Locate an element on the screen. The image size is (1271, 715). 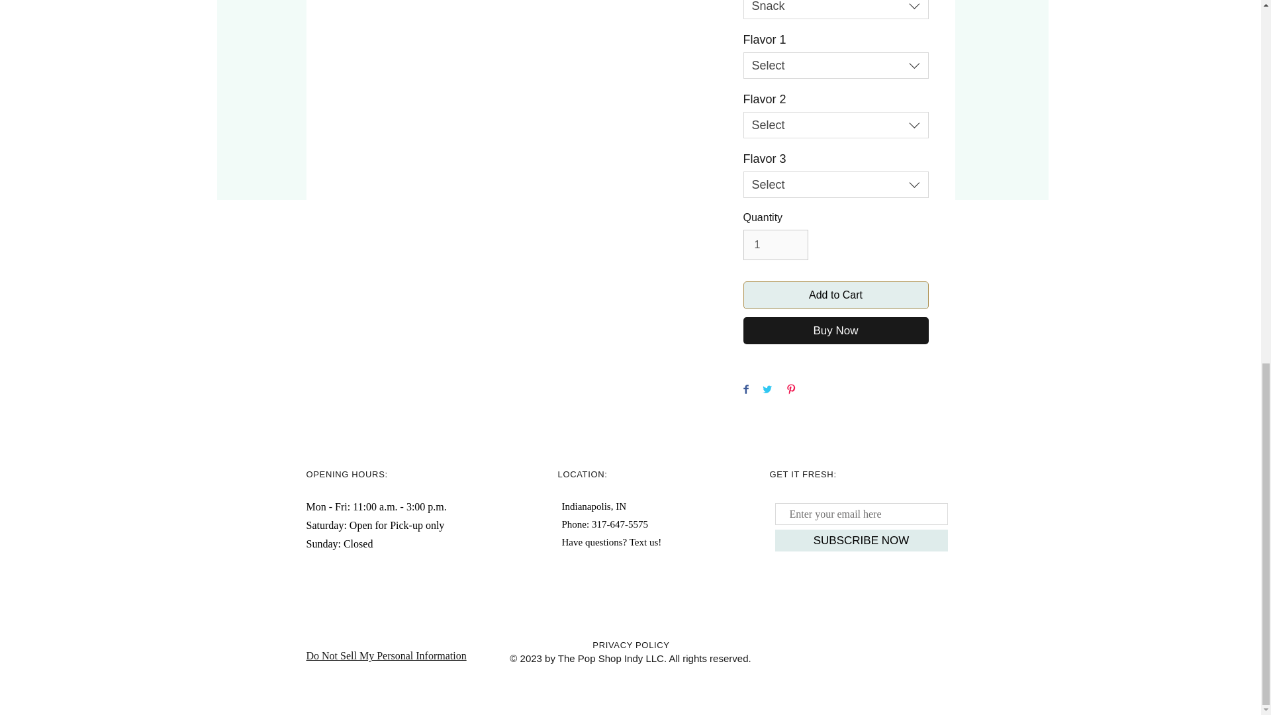
Select is located at coordinates (835, 124).